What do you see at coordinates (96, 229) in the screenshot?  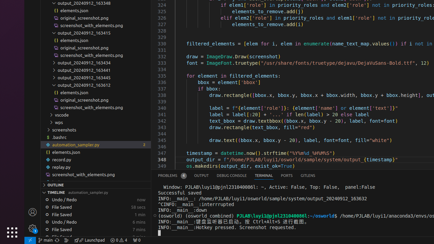 I see `7 minutes: File Saved` at bounding box center [96, 229].